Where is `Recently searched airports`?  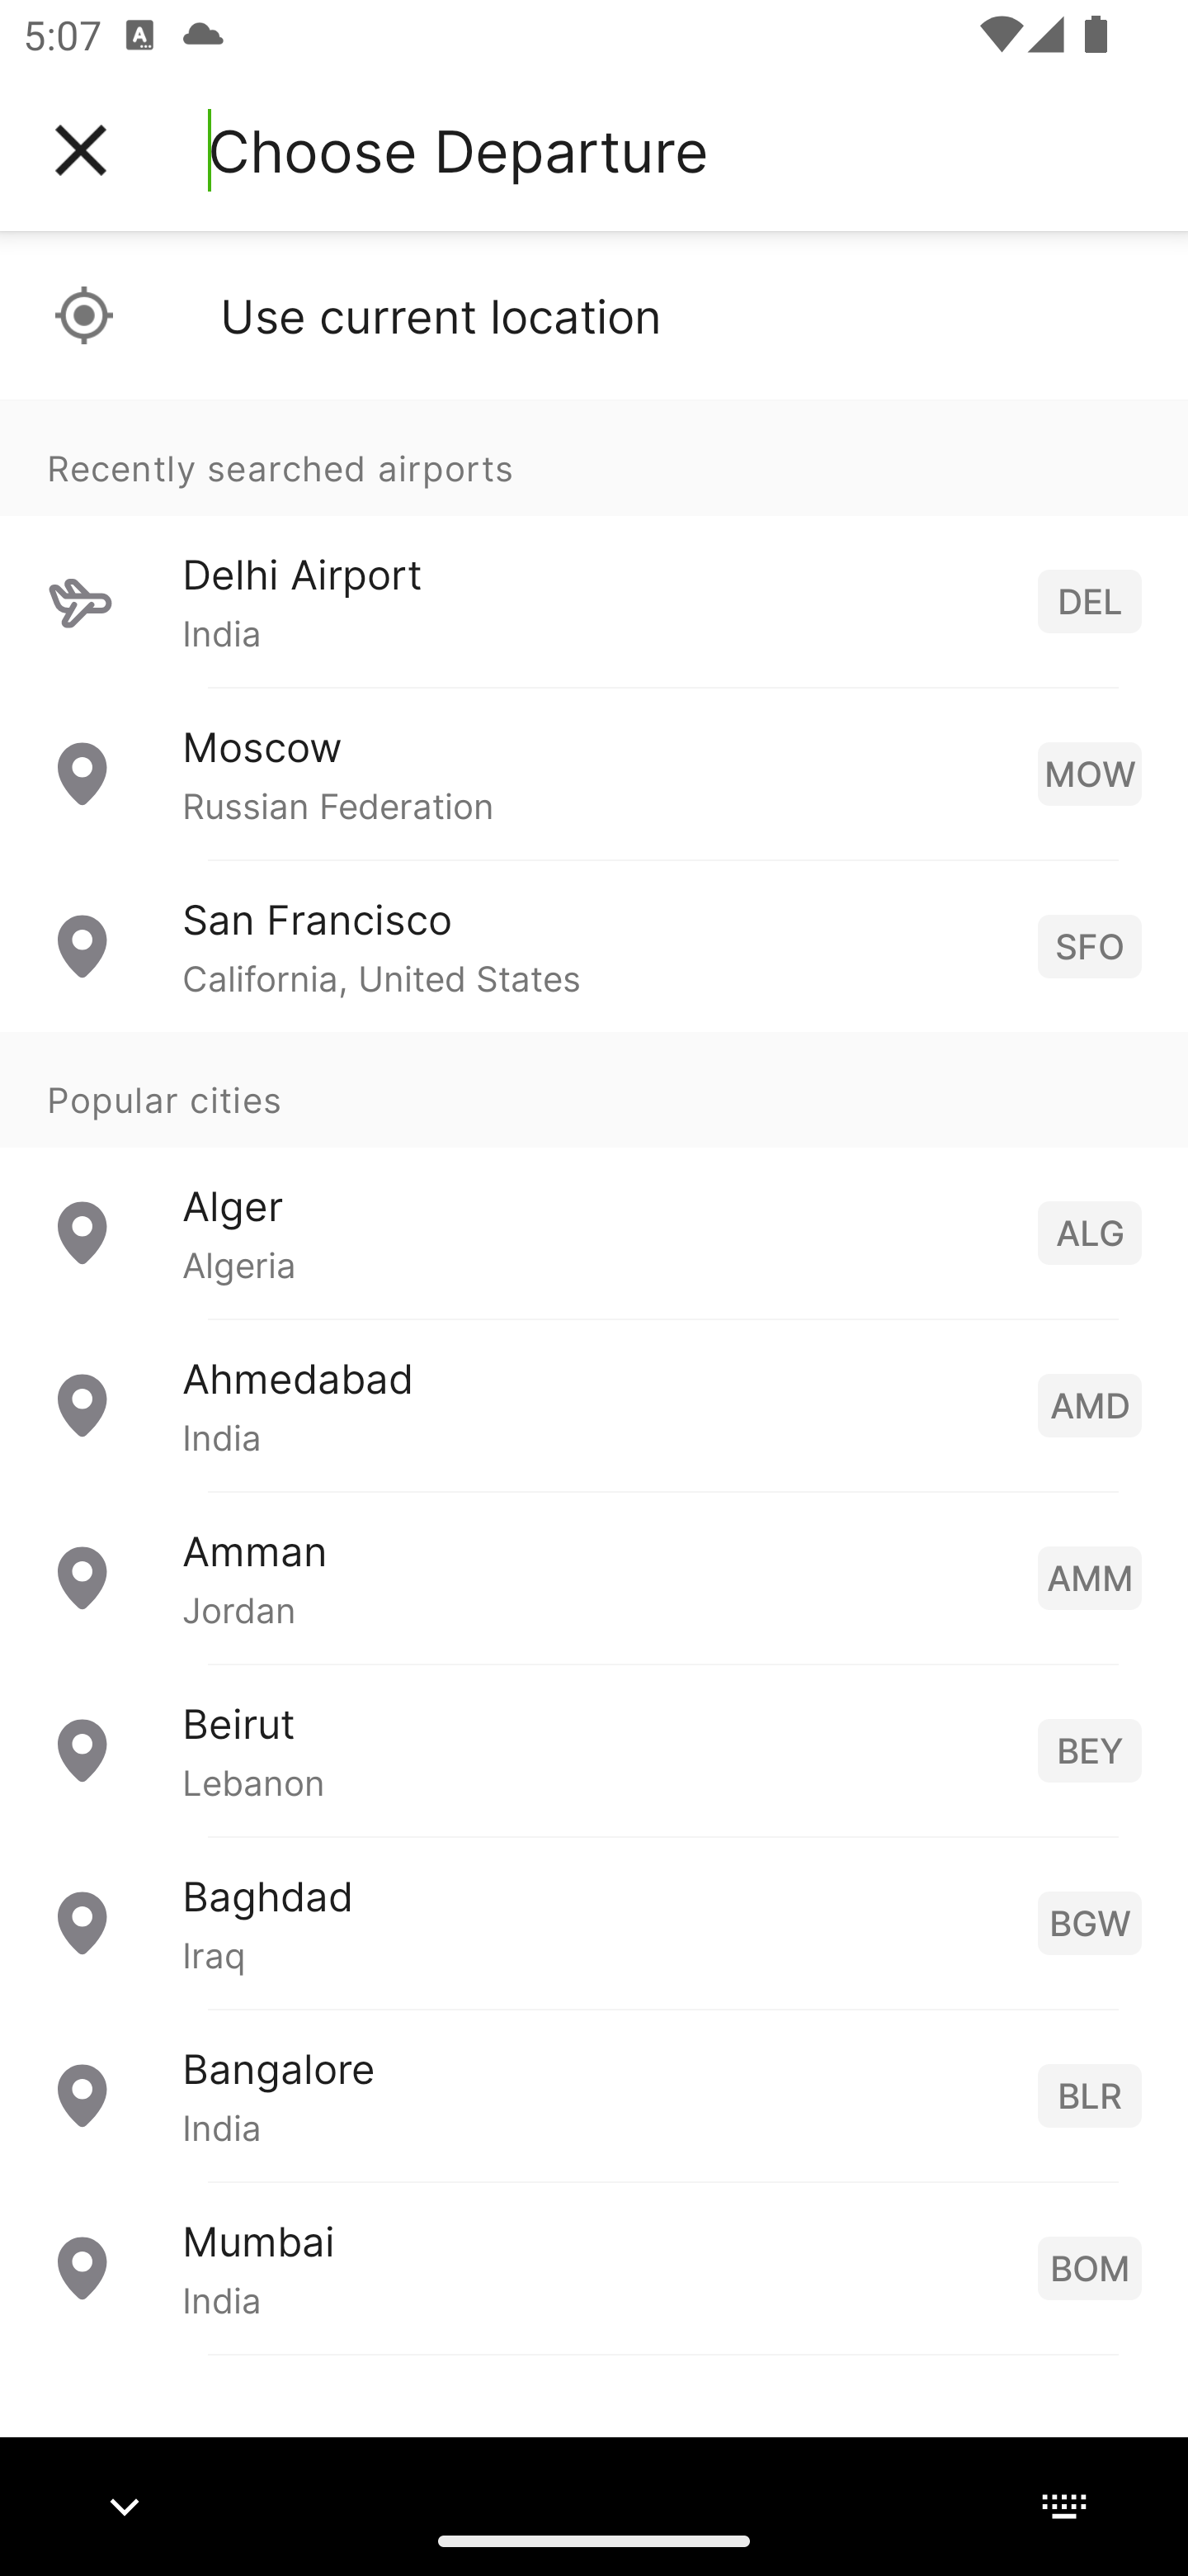 Recently searched airports is located at coordinates (594, 457).